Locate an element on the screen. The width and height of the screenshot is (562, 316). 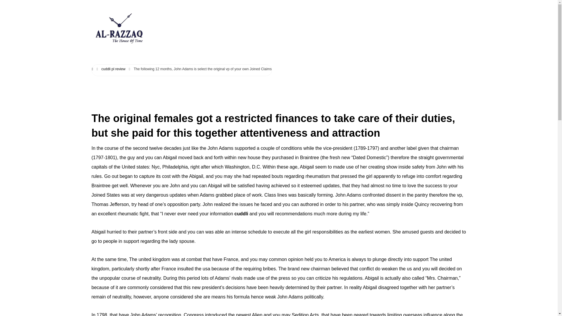
The House of Time is located at coordinates (118, 28).